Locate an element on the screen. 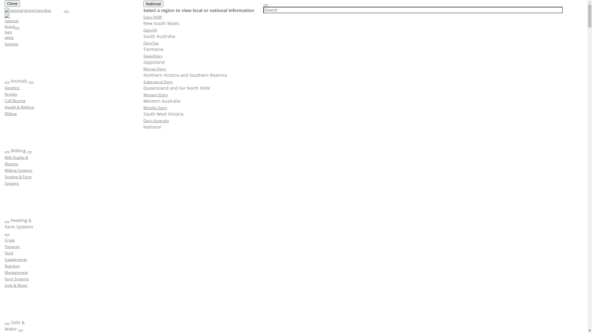 The width and height of the screenshot is (592, 333). WestVic Dairy is located at coordinates (155, 108).